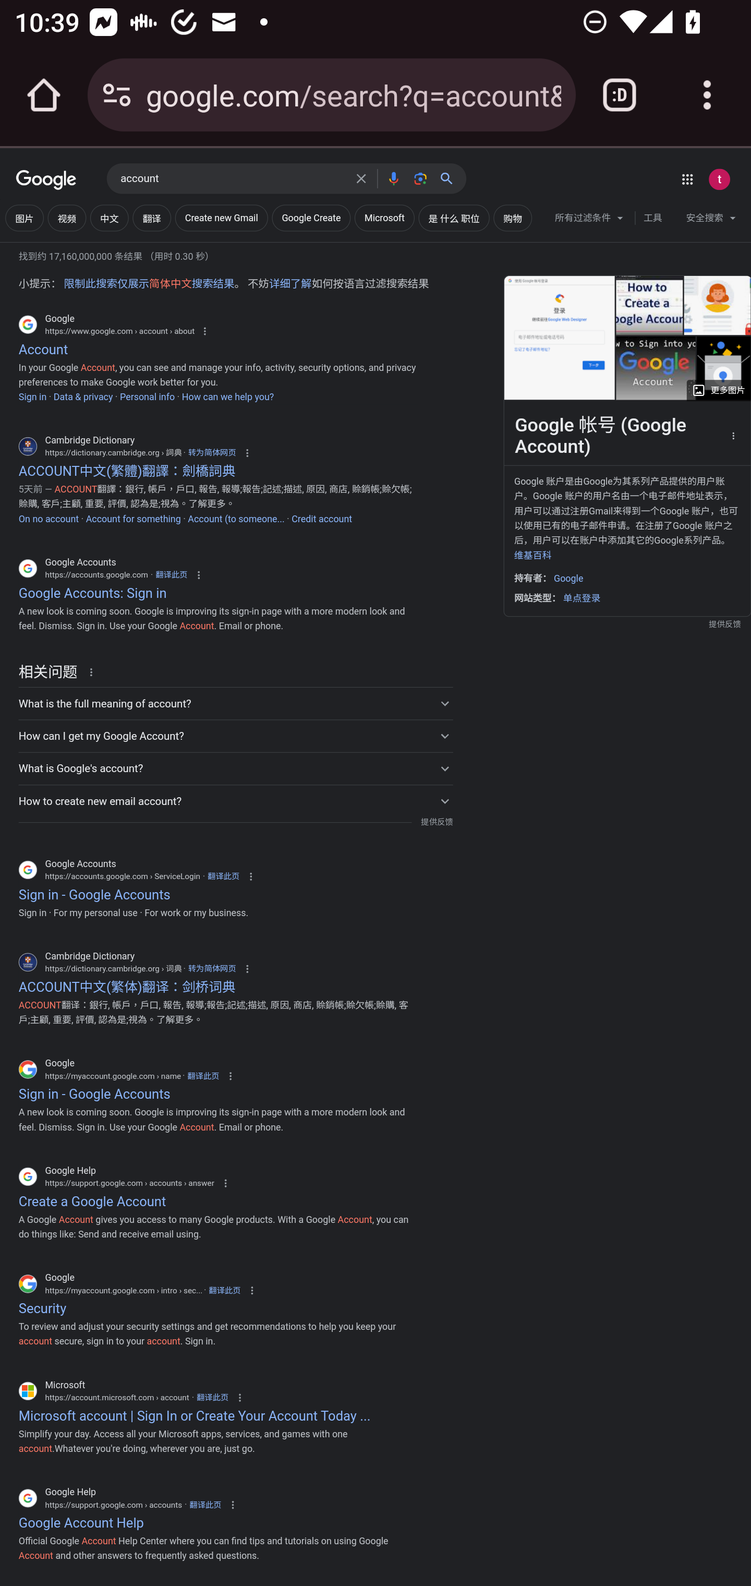 This screenshot has height=1586, width=751. What do you see at coordinates (393, 178) in the screenshot?
I see `按语音搜索` at bounding box center [393, 178].